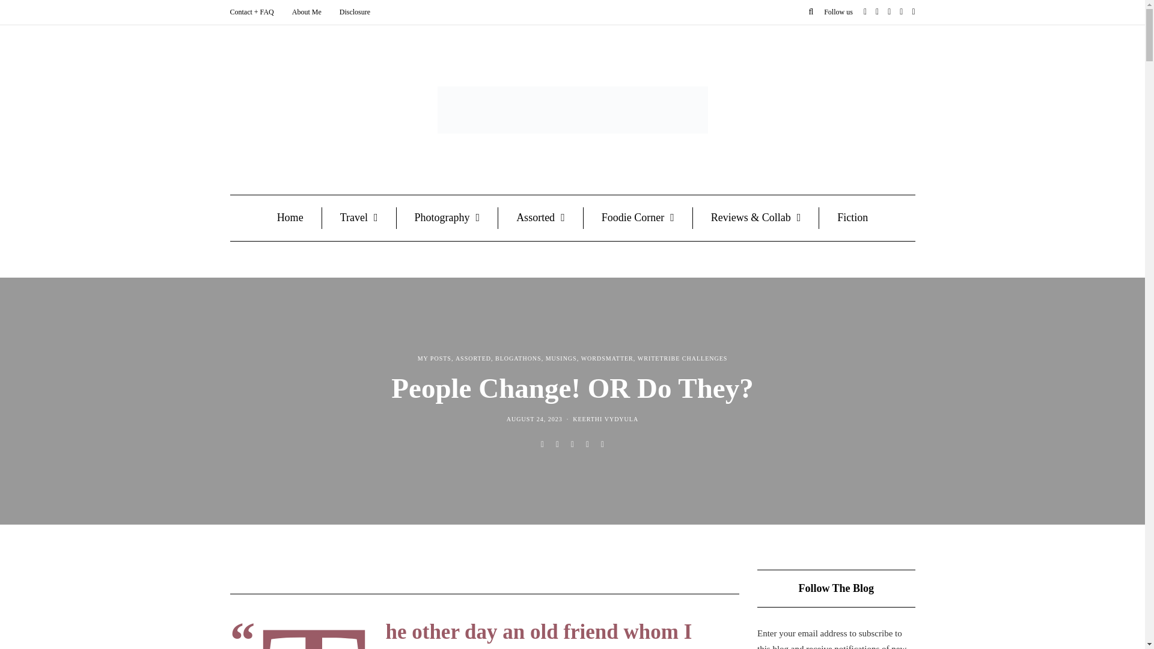 The width and height of the screenshot is (1154, 649). I want to click on Share with Google Plus, so click(572, 445).